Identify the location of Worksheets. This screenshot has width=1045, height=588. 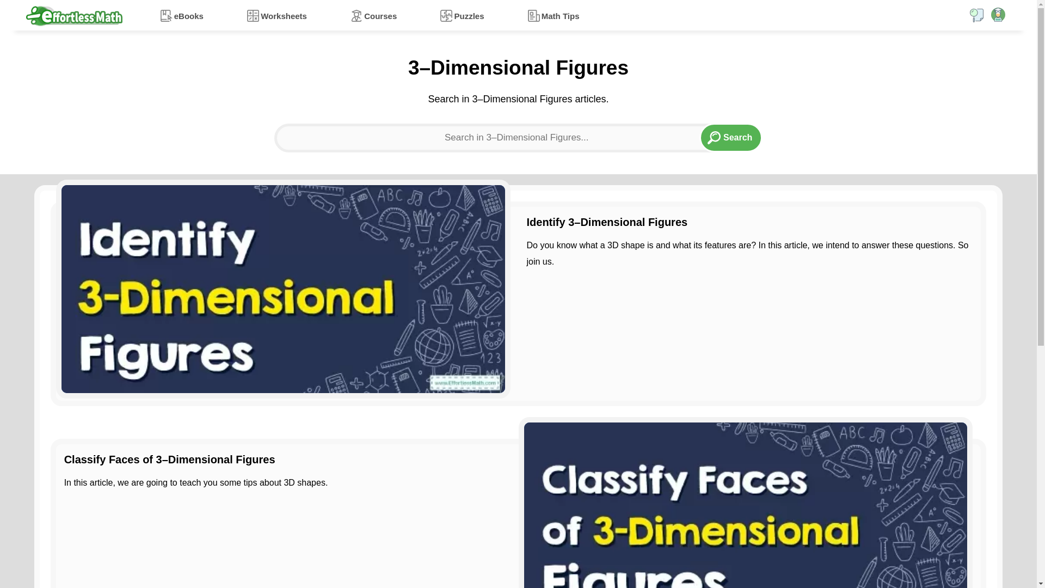
(276, 15).